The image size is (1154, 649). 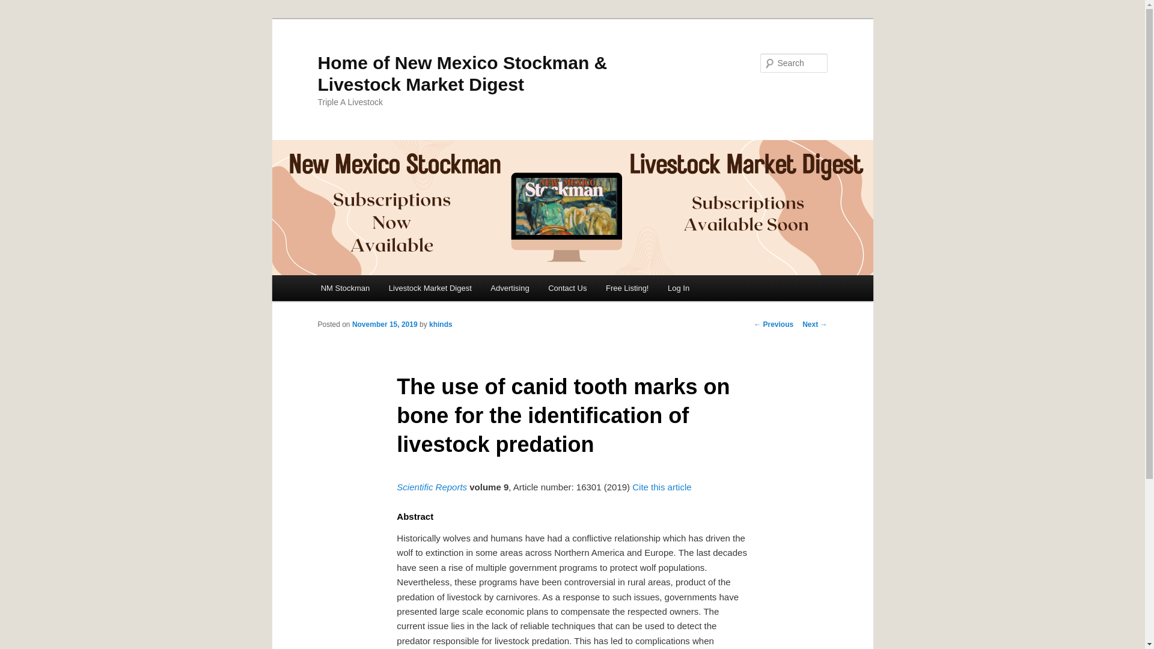 I want to click on Contact Us, so click(x=567, y=288).